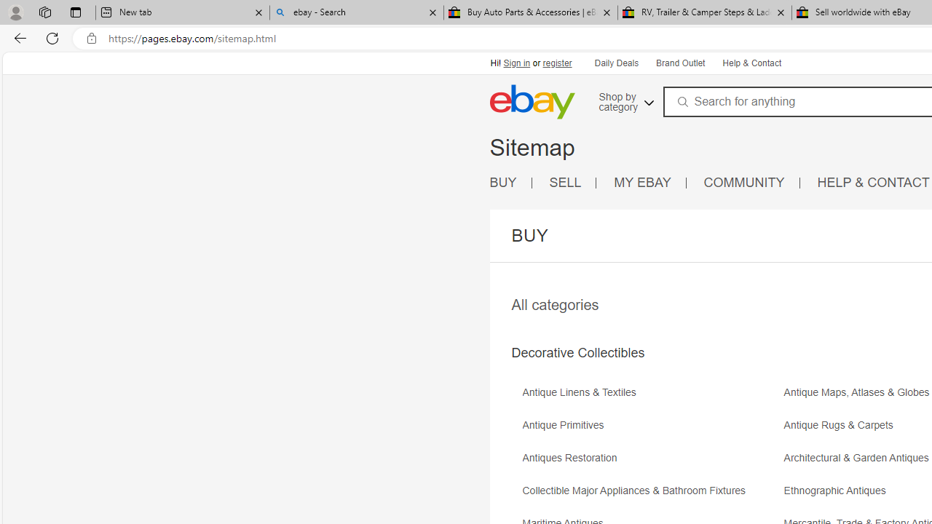 This screenshot has width=932, height=524. Describe the element at coordinates (572, 183) in the screenshot. I see `SELL` at that location.